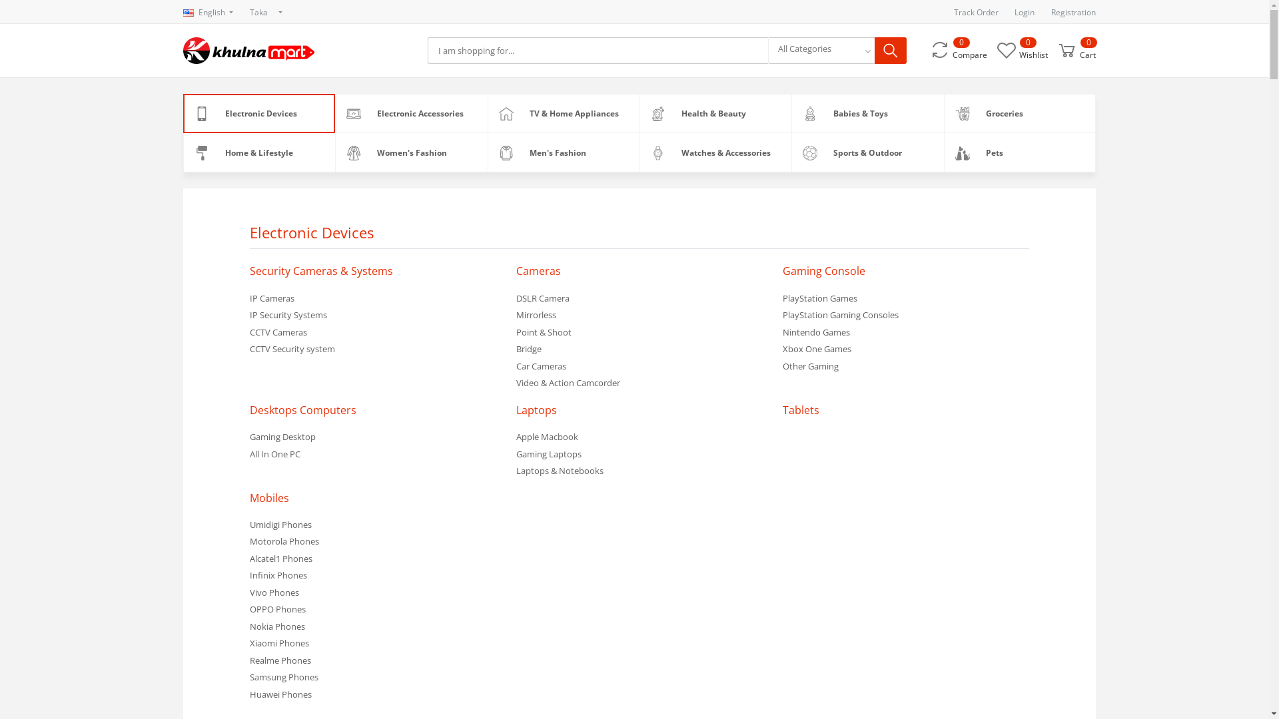 Image resolution: width=1279 pixels, height=719 pixels. What do you see at coordinates (373, 610) in the screenshot?
I see `OPPO Phones` at bounding box center [373, 610].